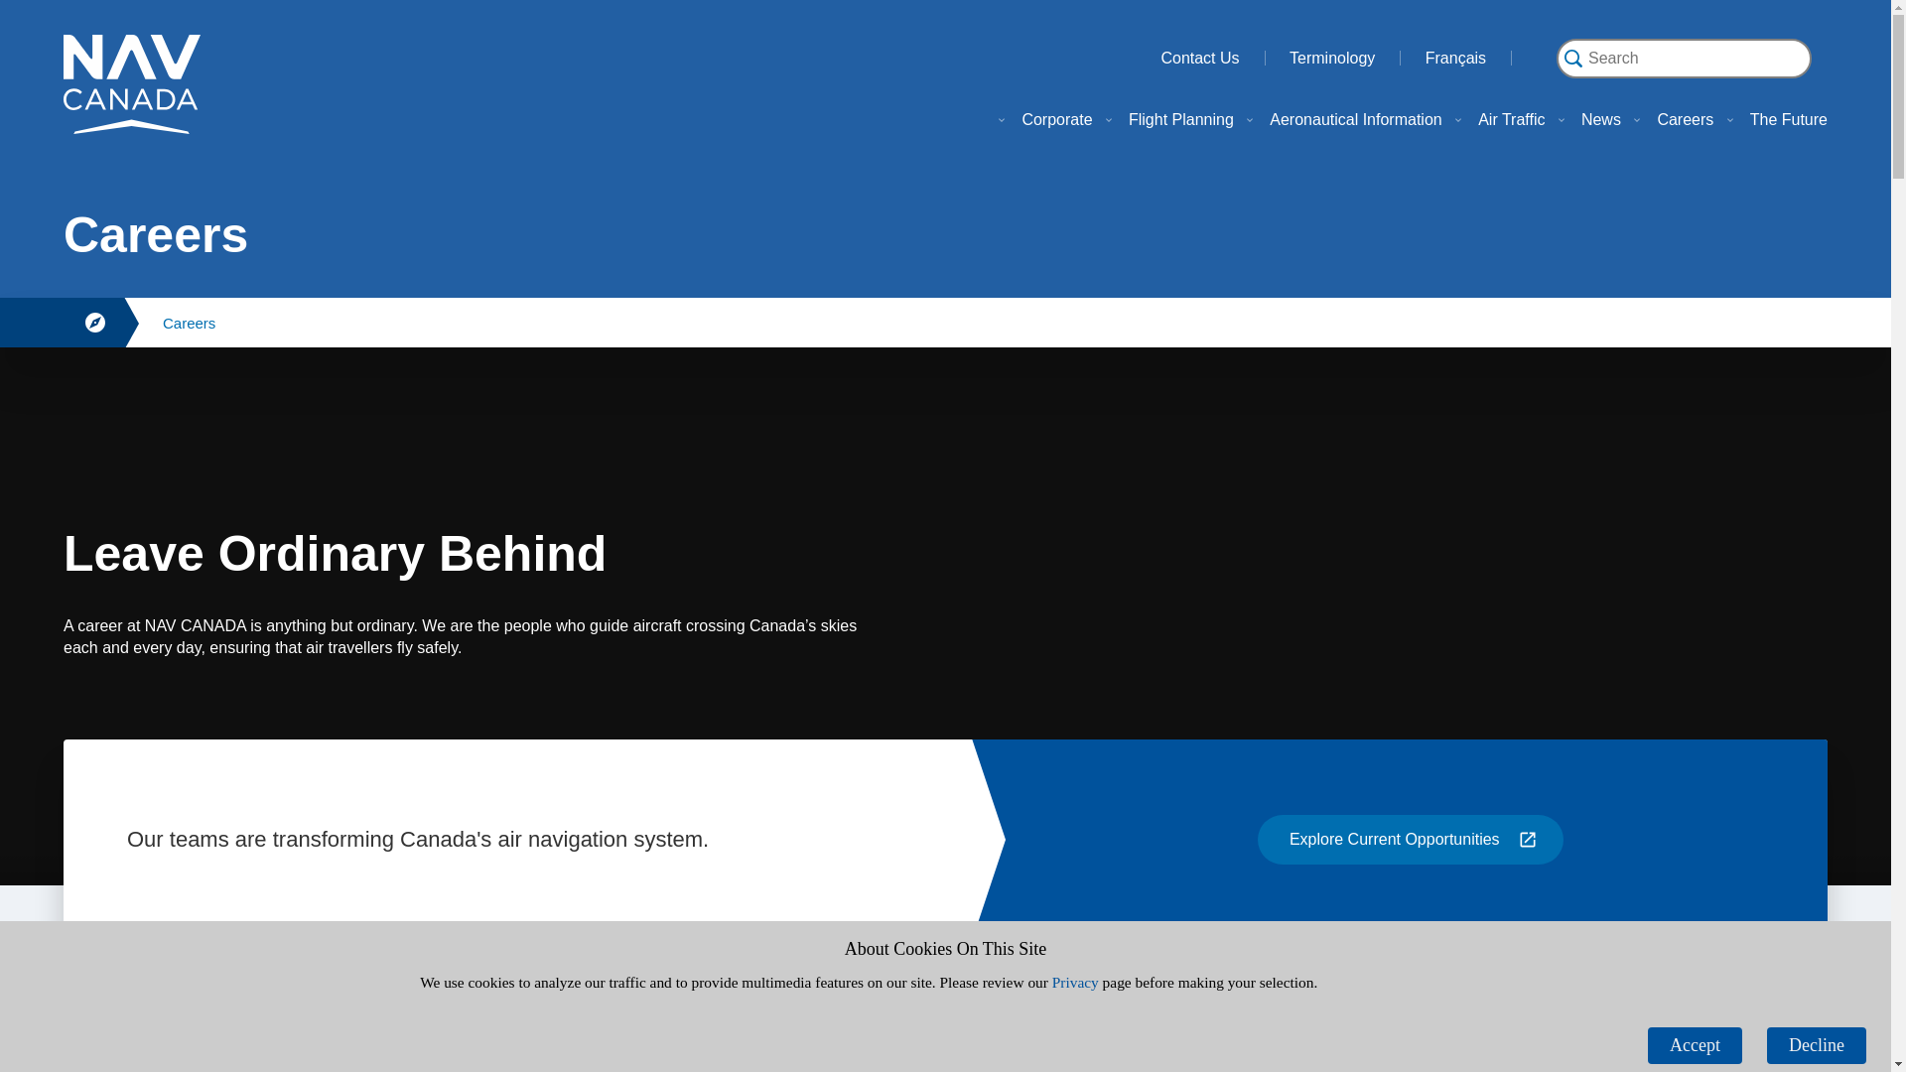 The height and width of the screenshot is (1072, 1906). I want to click on Flight Planning, so click(1165, 120).